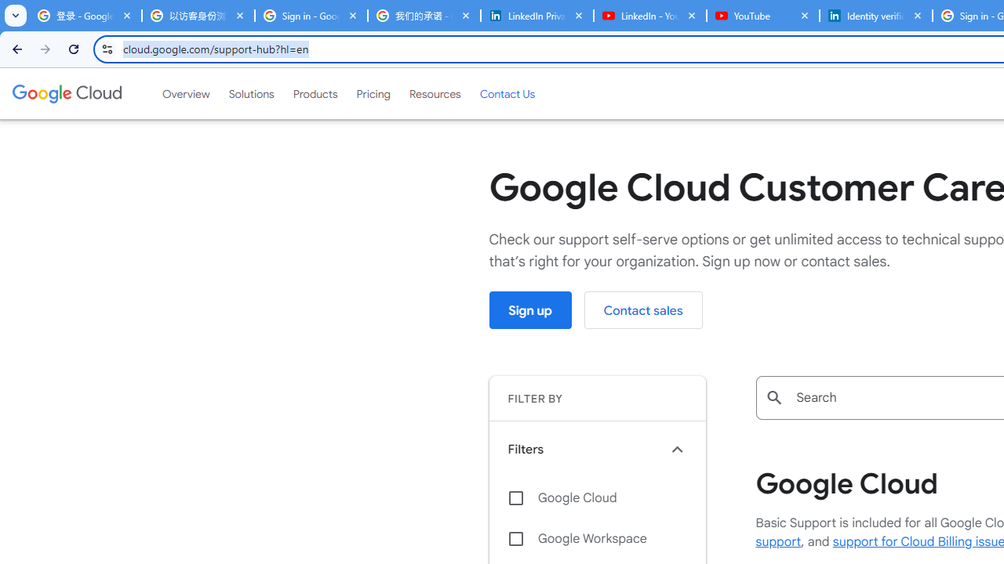  What do you see at coordinates (373, 93) in the screenshot?
I see `Pricing` at bounding box center [373, 93].